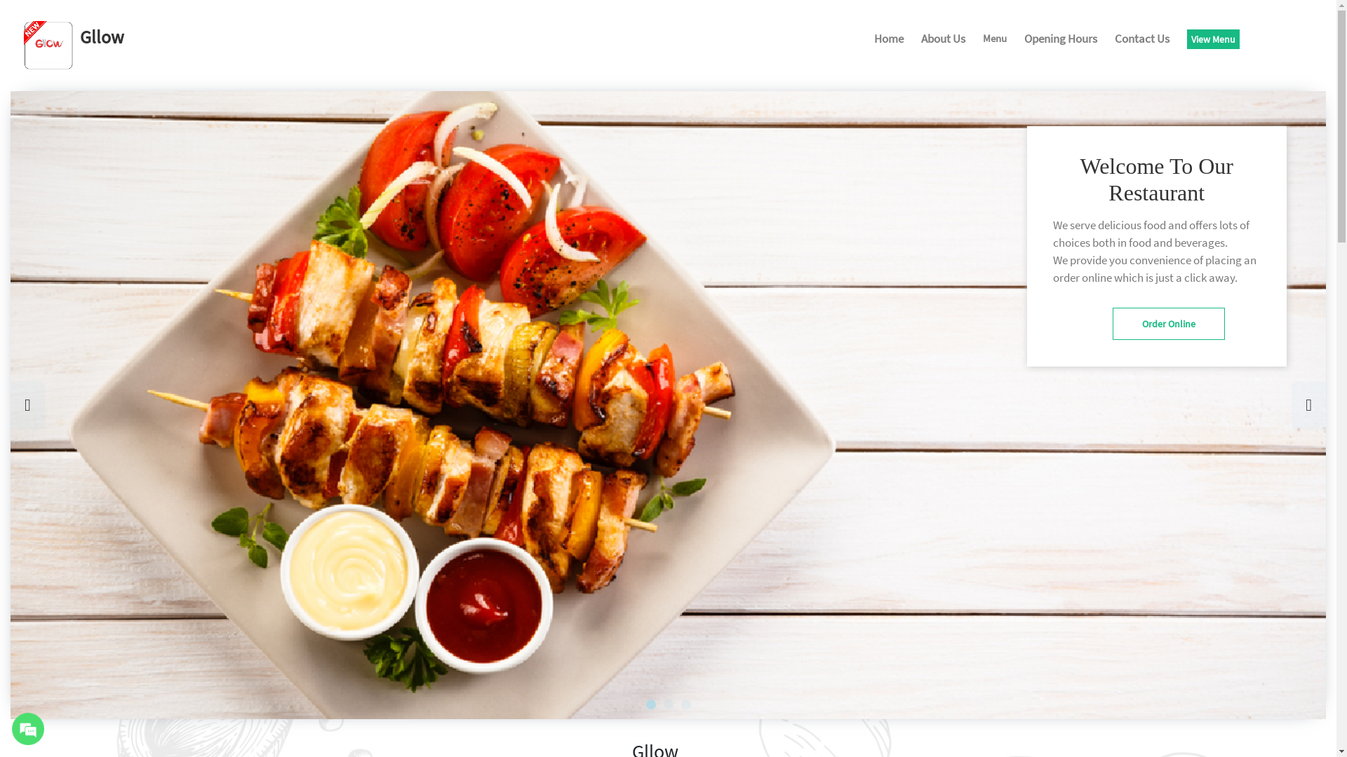  What do you see at coordinates (1169, 324) in the screenshot?
I see `Order Online` at bounding box center [1169, 324].